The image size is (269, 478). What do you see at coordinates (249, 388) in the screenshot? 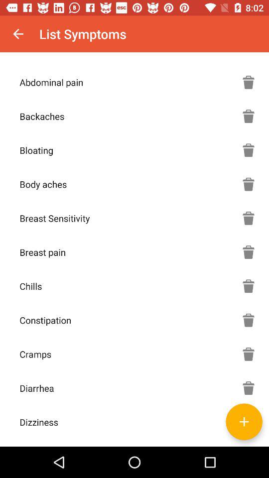
I see `delete symptom` at bounding box center [249, 388].